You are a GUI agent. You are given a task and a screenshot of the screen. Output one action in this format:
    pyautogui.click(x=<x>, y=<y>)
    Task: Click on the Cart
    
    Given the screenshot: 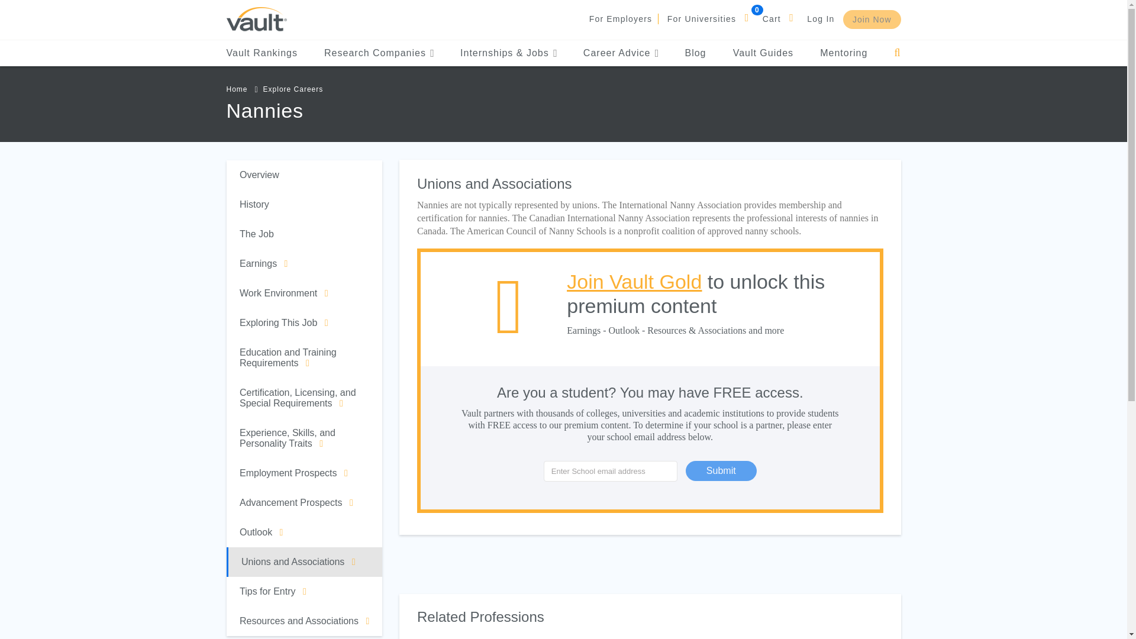 What is the action you would take?
    pyautogui.click(x=772, y=18)
    